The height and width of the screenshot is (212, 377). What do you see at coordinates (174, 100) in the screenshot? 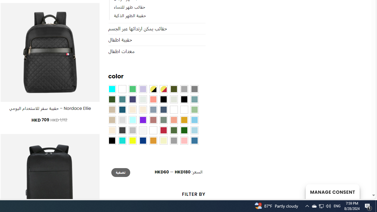
I see `Ash Gray` at bounding box center [174, 100].